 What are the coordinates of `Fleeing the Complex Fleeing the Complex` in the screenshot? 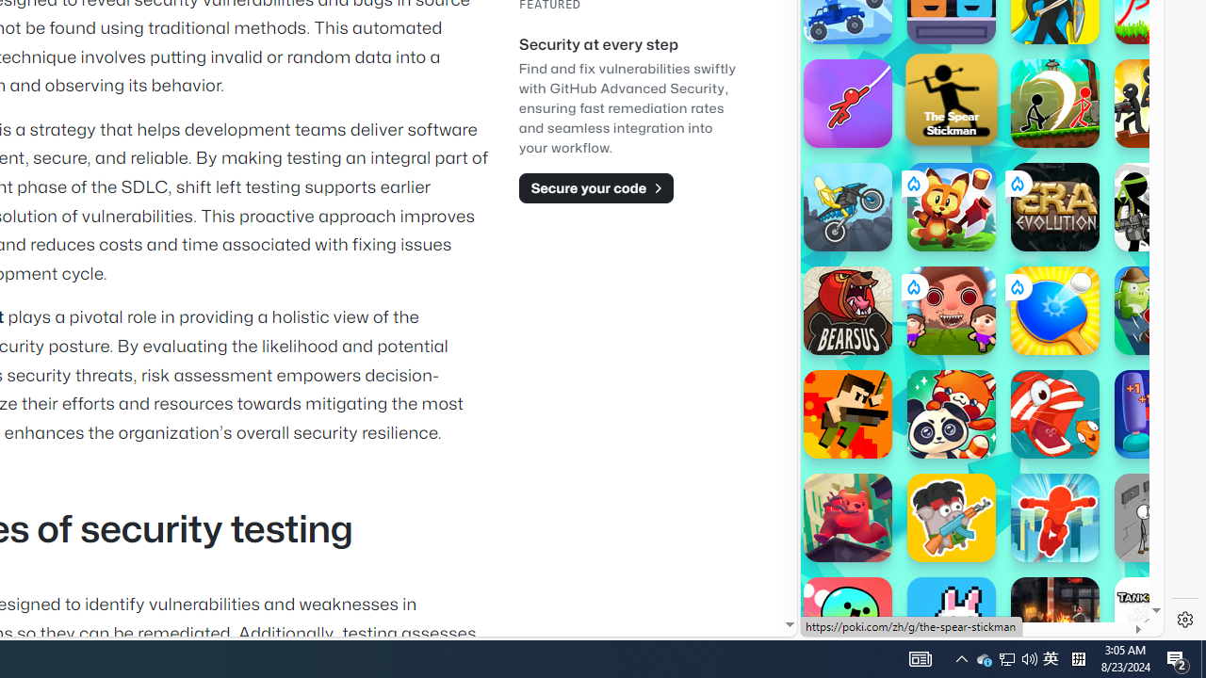 It's located at (1159, 518).